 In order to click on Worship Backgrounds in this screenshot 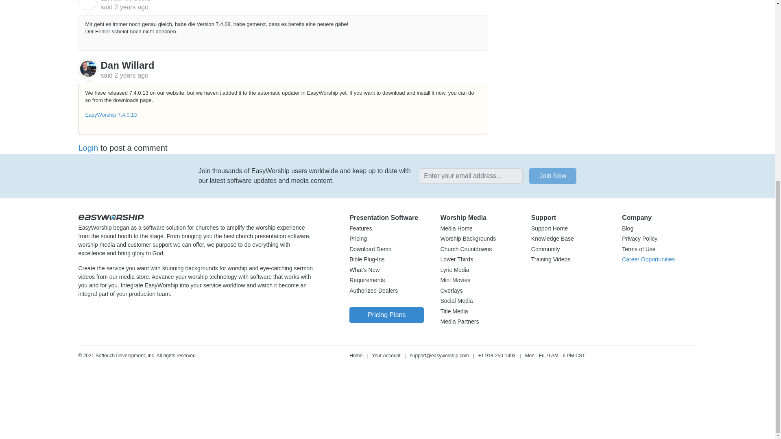, I will do `click(468, 239)`.